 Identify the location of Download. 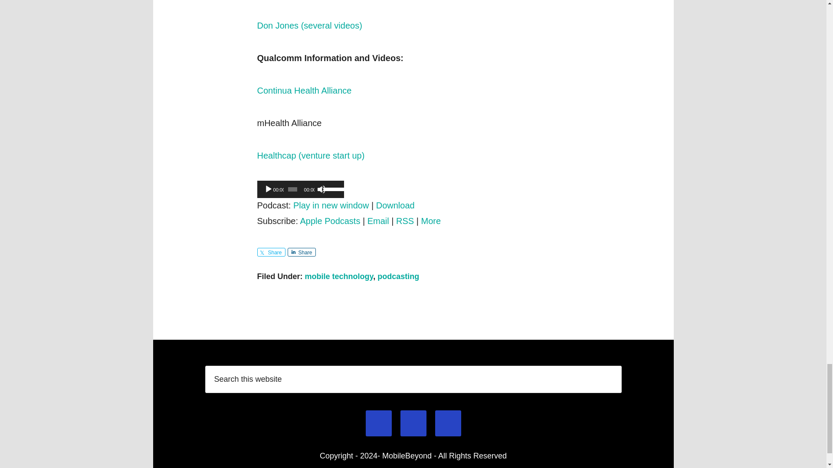
(396, 205).